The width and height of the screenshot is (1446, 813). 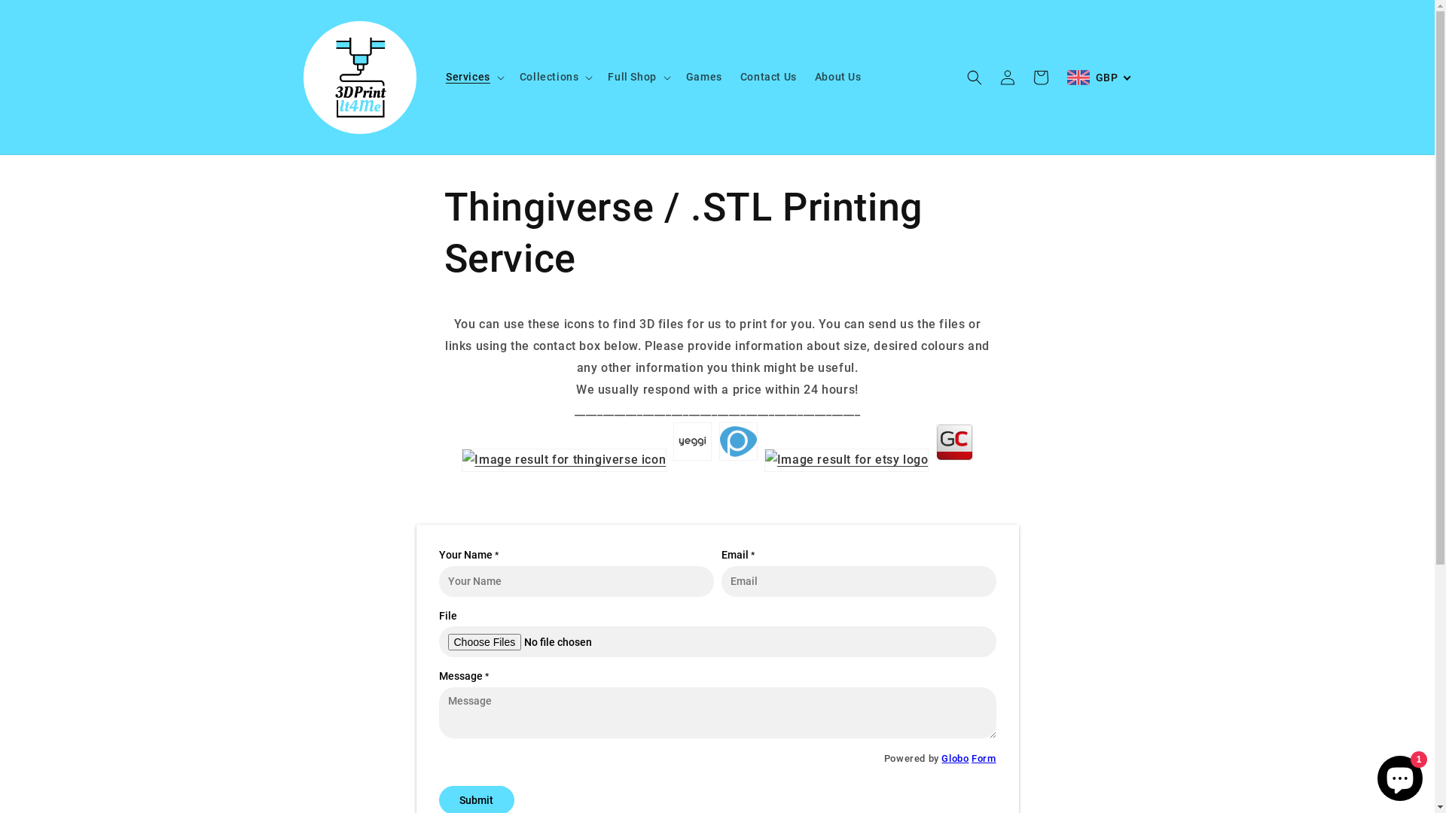 I want to click on Log in, so click(x=1008, y=77).